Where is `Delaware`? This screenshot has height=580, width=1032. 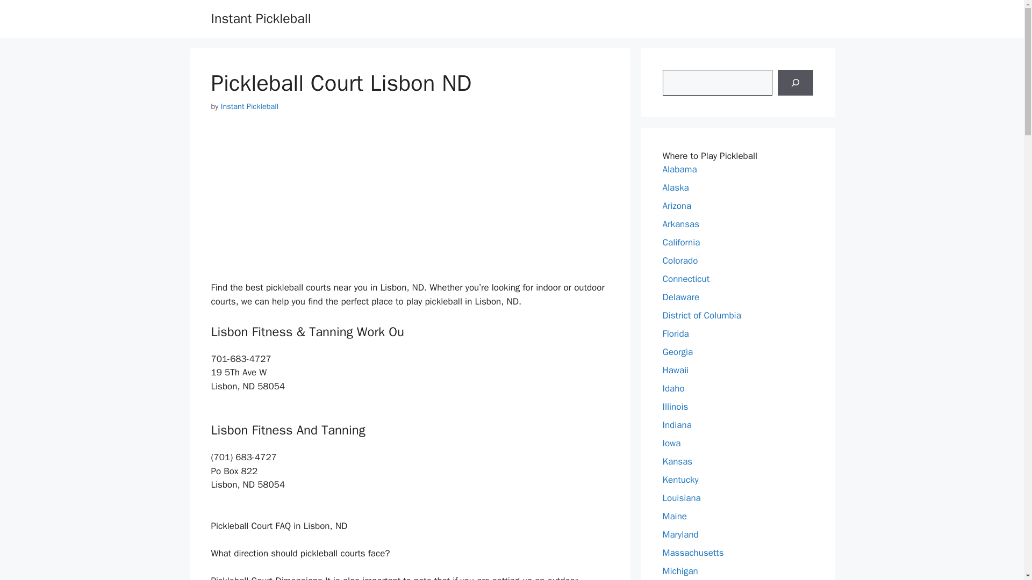
Delaware is located at coordinates (680, 297).